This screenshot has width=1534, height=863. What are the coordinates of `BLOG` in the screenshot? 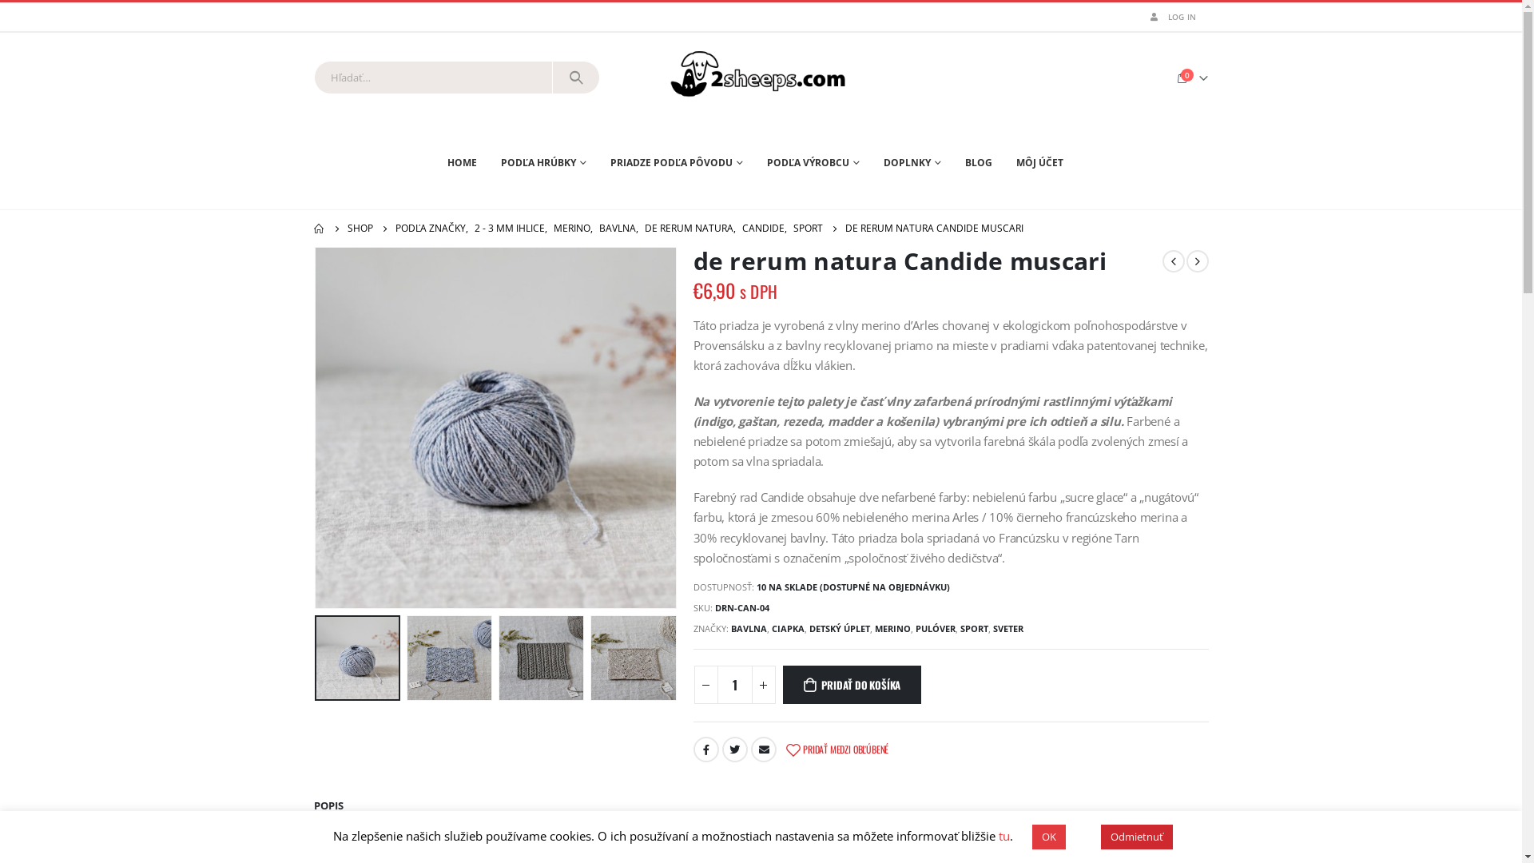 It's located at (979, 163).